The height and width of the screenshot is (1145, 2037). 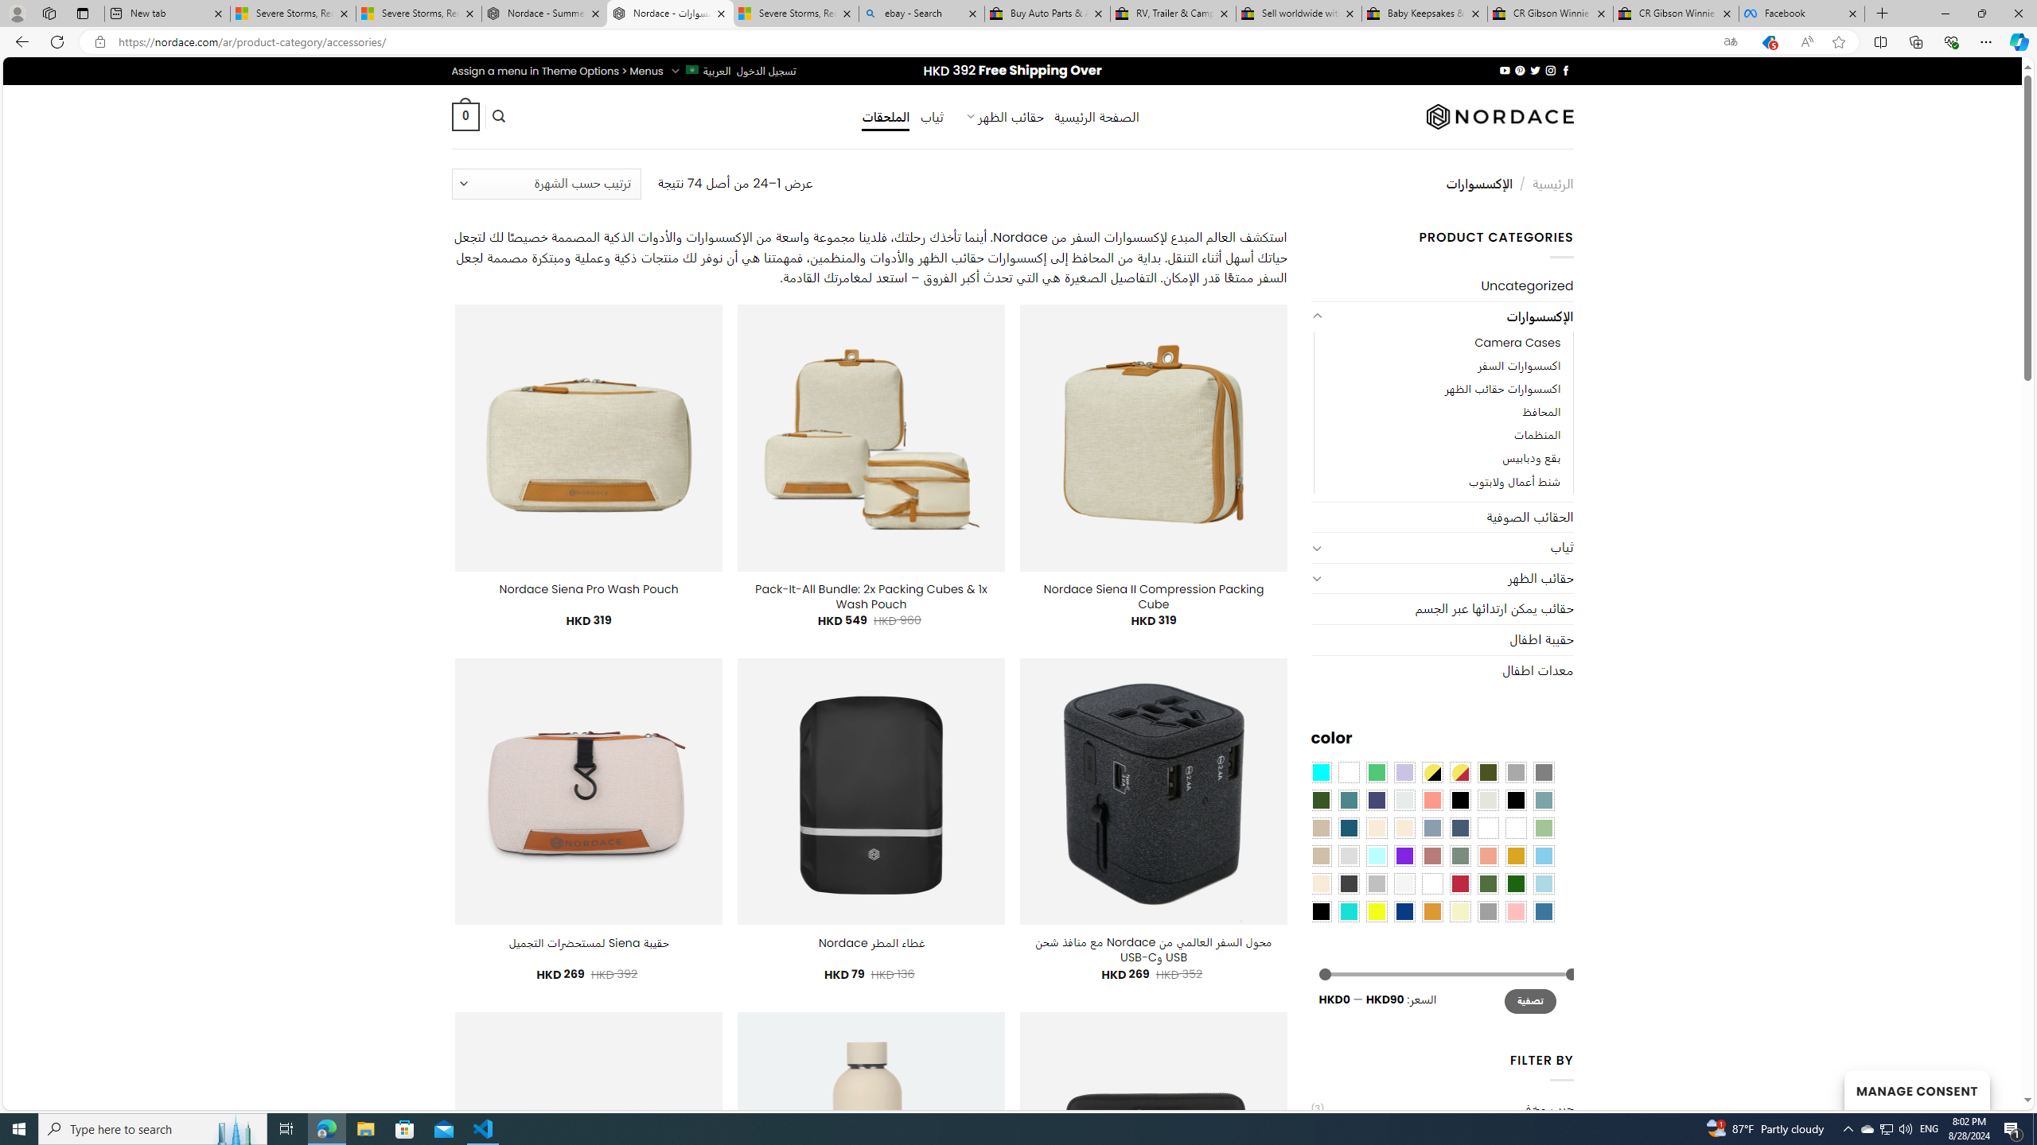 What do you see at coordinates (1852, 13) in the screenshot?
I see `Close tab` at bounding box center [1852, 13].